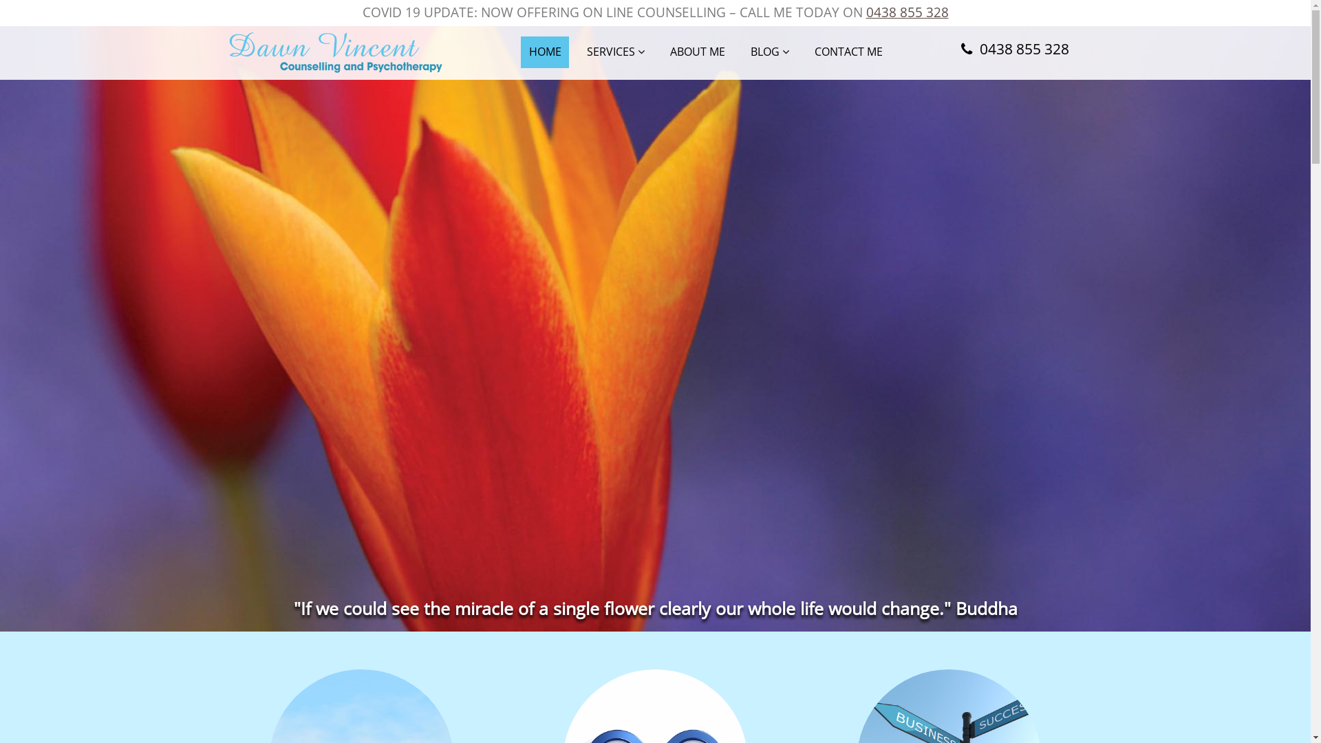 This screenshot has width=1321, height=743. What do you see at coordinates (615, 52) in the screenshot?
I see `SERVICES` at bounding box center [615, 52].